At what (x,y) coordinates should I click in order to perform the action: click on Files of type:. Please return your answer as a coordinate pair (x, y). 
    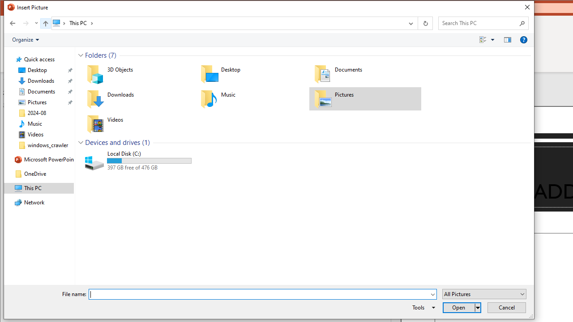
    Looking at the image, I should click on (484, 293).